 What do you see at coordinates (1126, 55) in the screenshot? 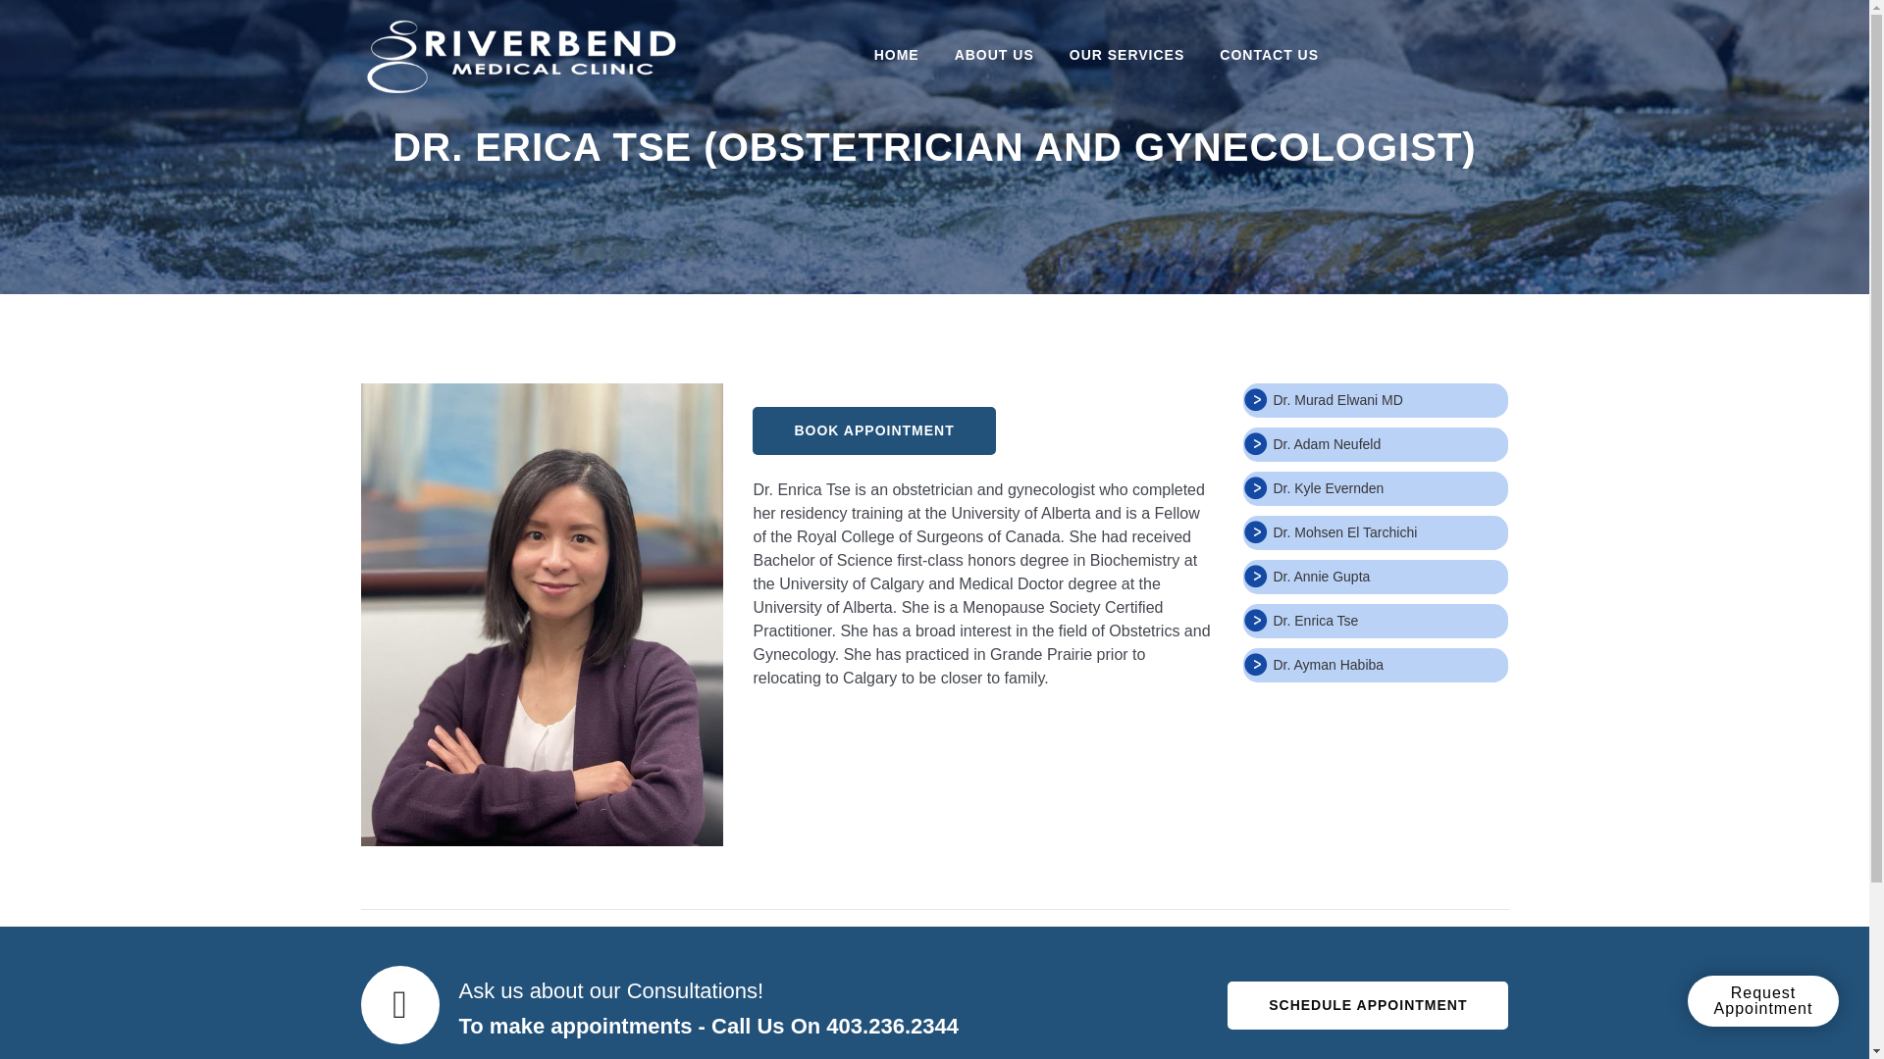
I see `OUR SERVICES` at bounding box center [1126, 55].